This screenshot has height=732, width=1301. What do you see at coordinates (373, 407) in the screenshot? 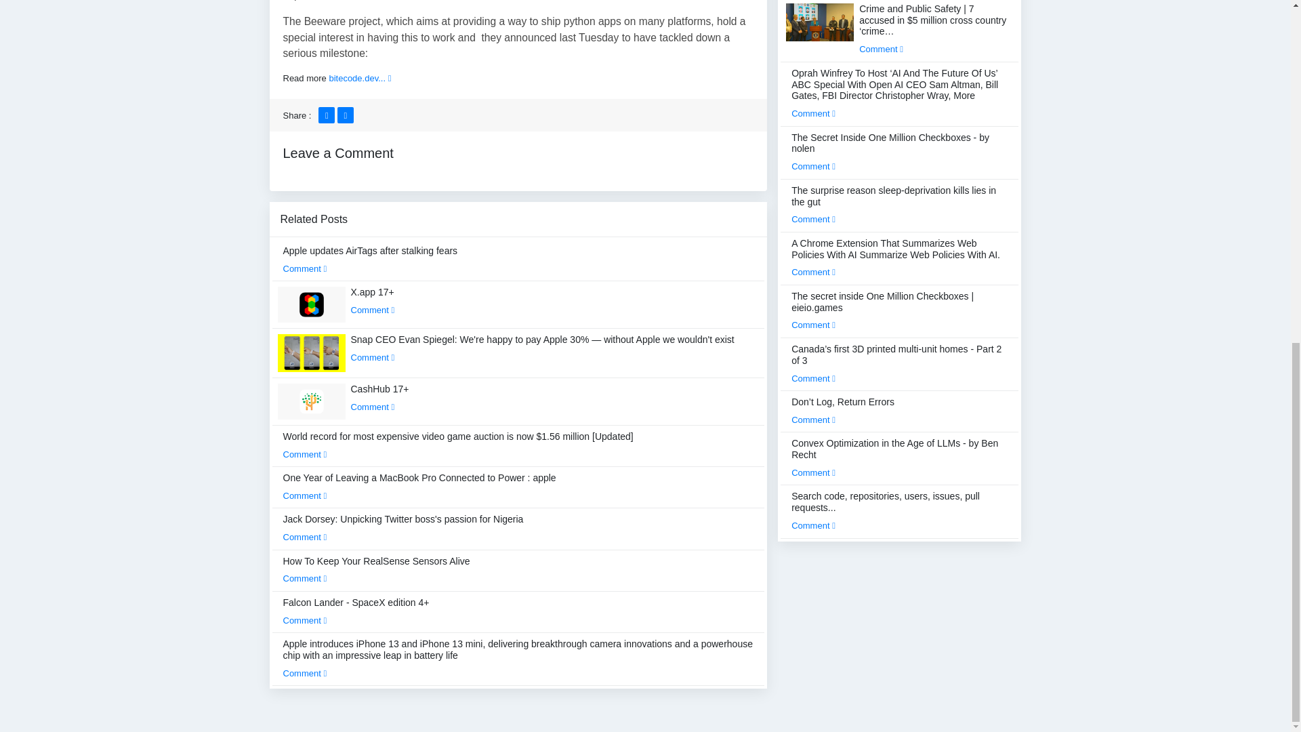
I see `Comment` at bounding box center [373, 407].